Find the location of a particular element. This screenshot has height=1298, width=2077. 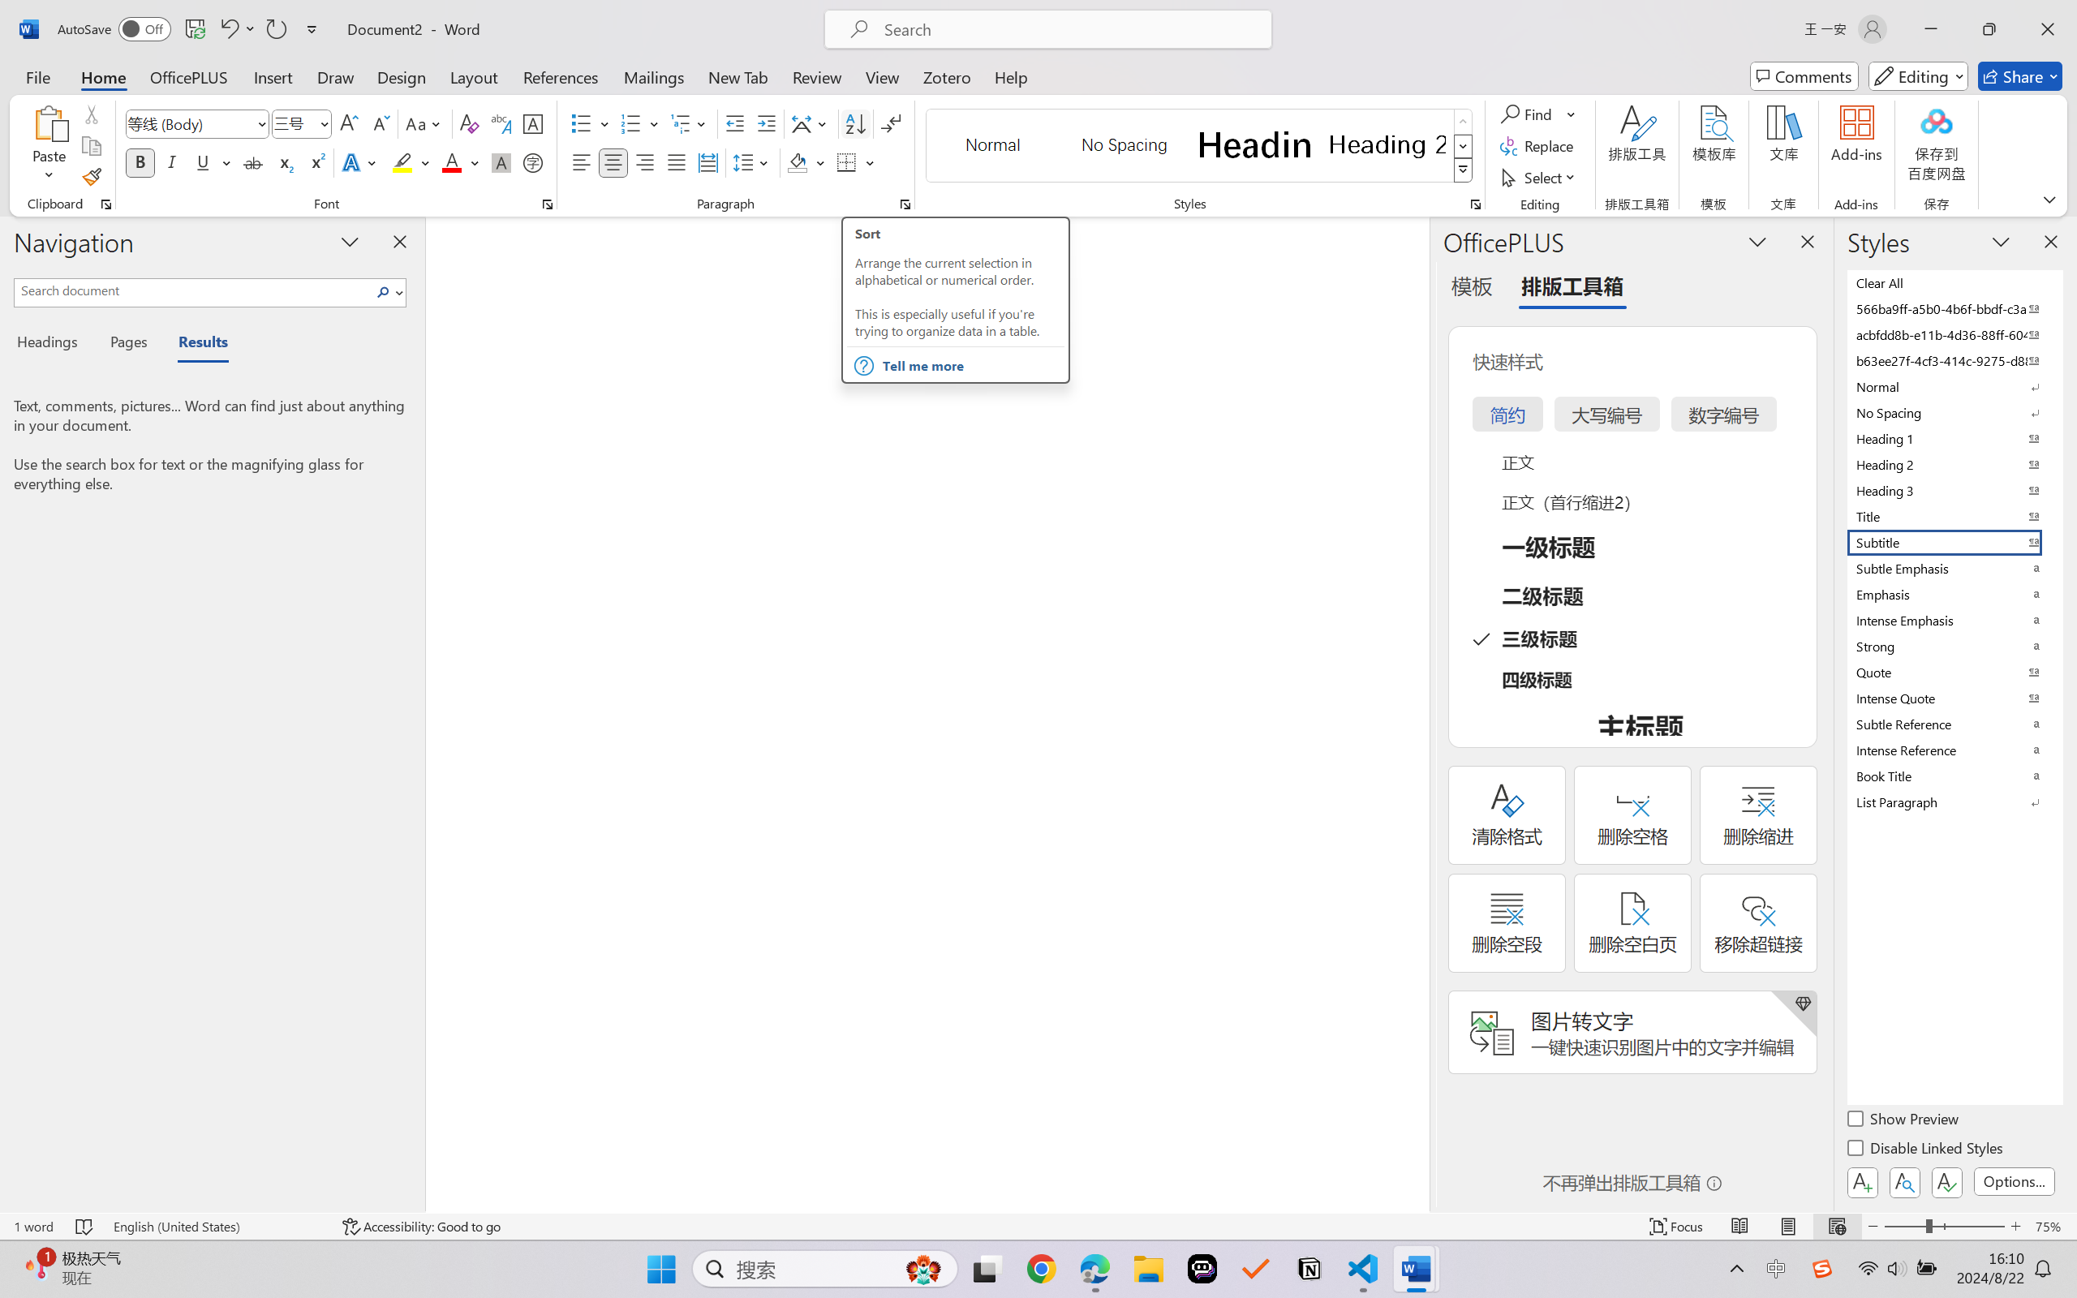

Toggle Replace is located at coordinates (1627, 97).